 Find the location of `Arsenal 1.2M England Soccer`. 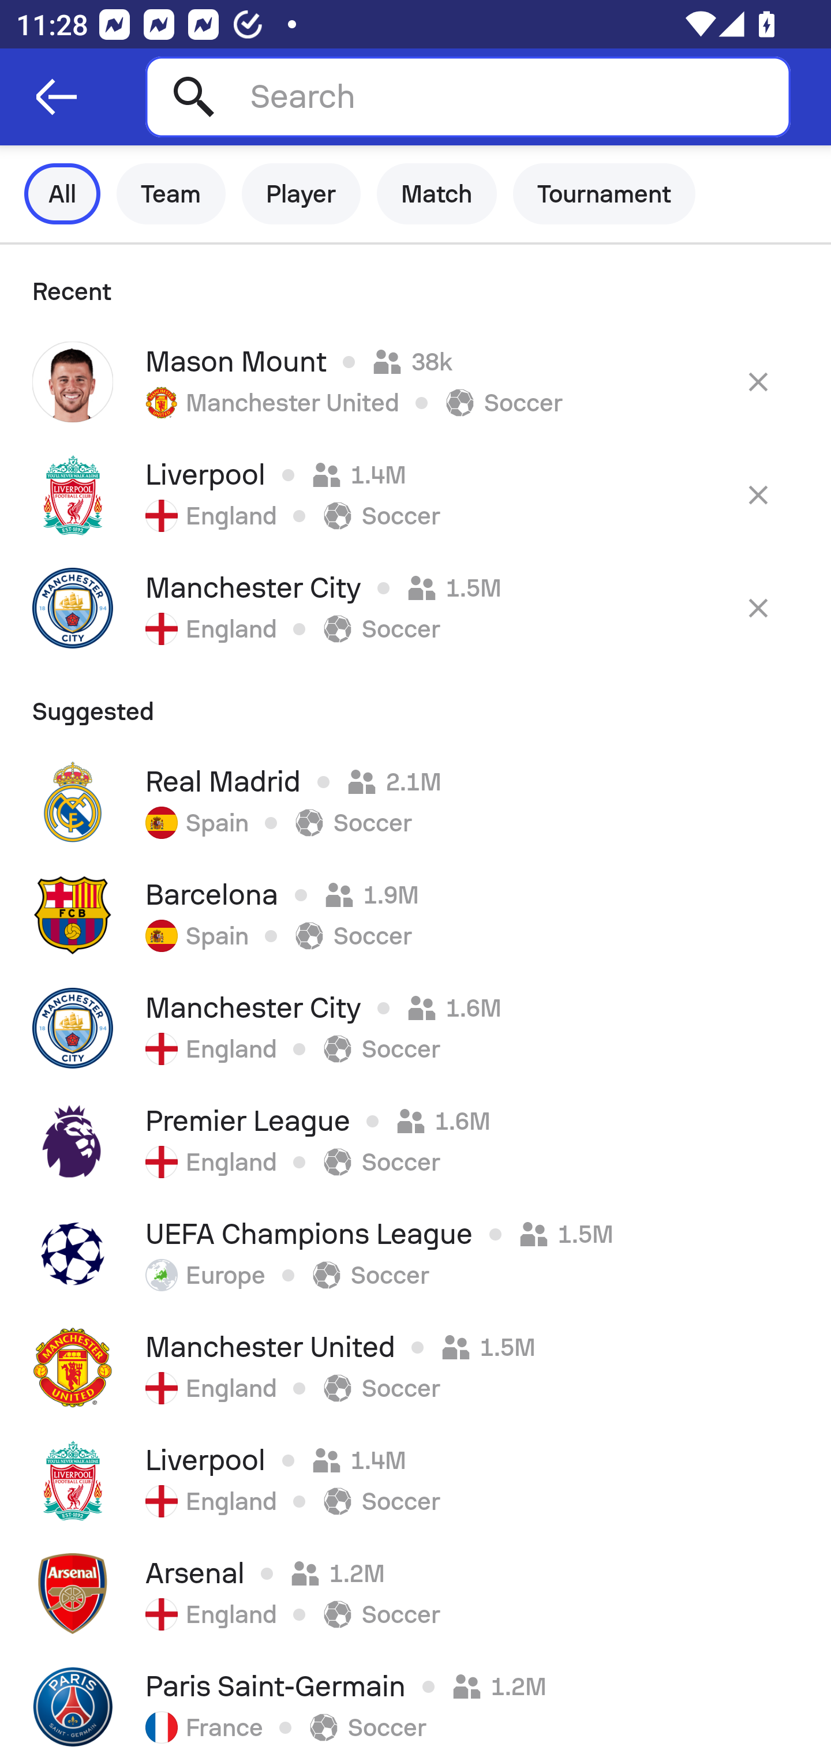

Arsenal 1.2M England Soccer is located at coordinates (415, 1594).